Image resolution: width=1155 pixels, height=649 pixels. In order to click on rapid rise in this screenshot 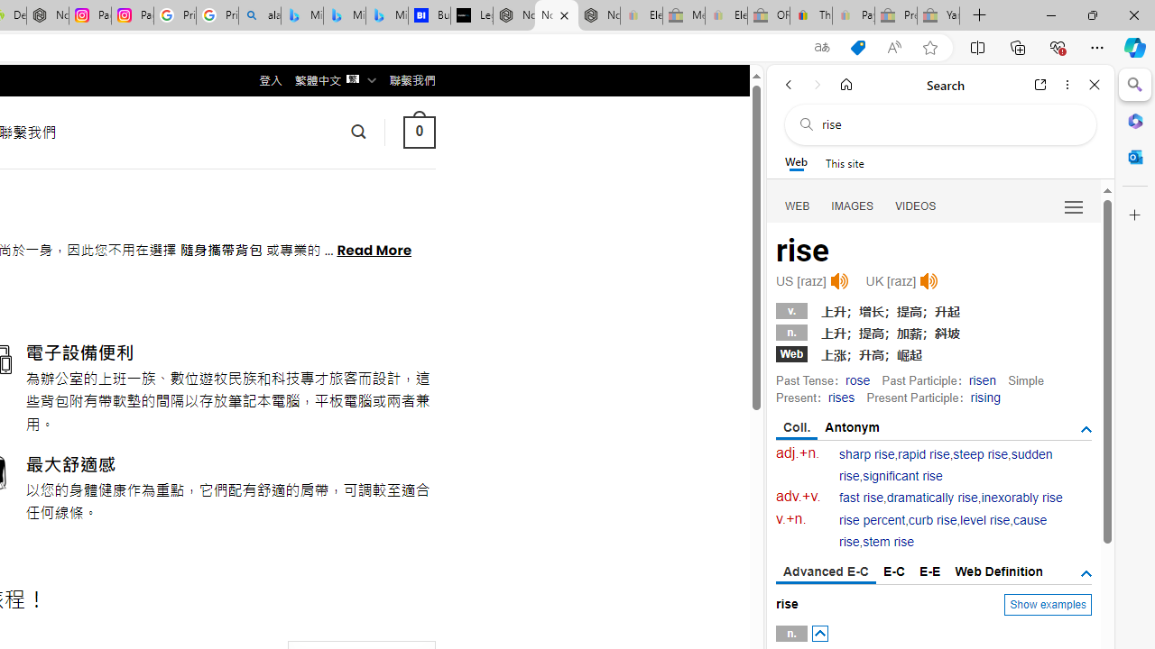, I will do `click(924, 454)`.